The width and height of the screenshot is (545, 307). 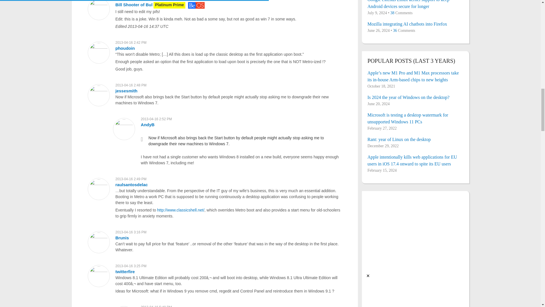 I want to click on Brunis, so click(x=122, y=238).